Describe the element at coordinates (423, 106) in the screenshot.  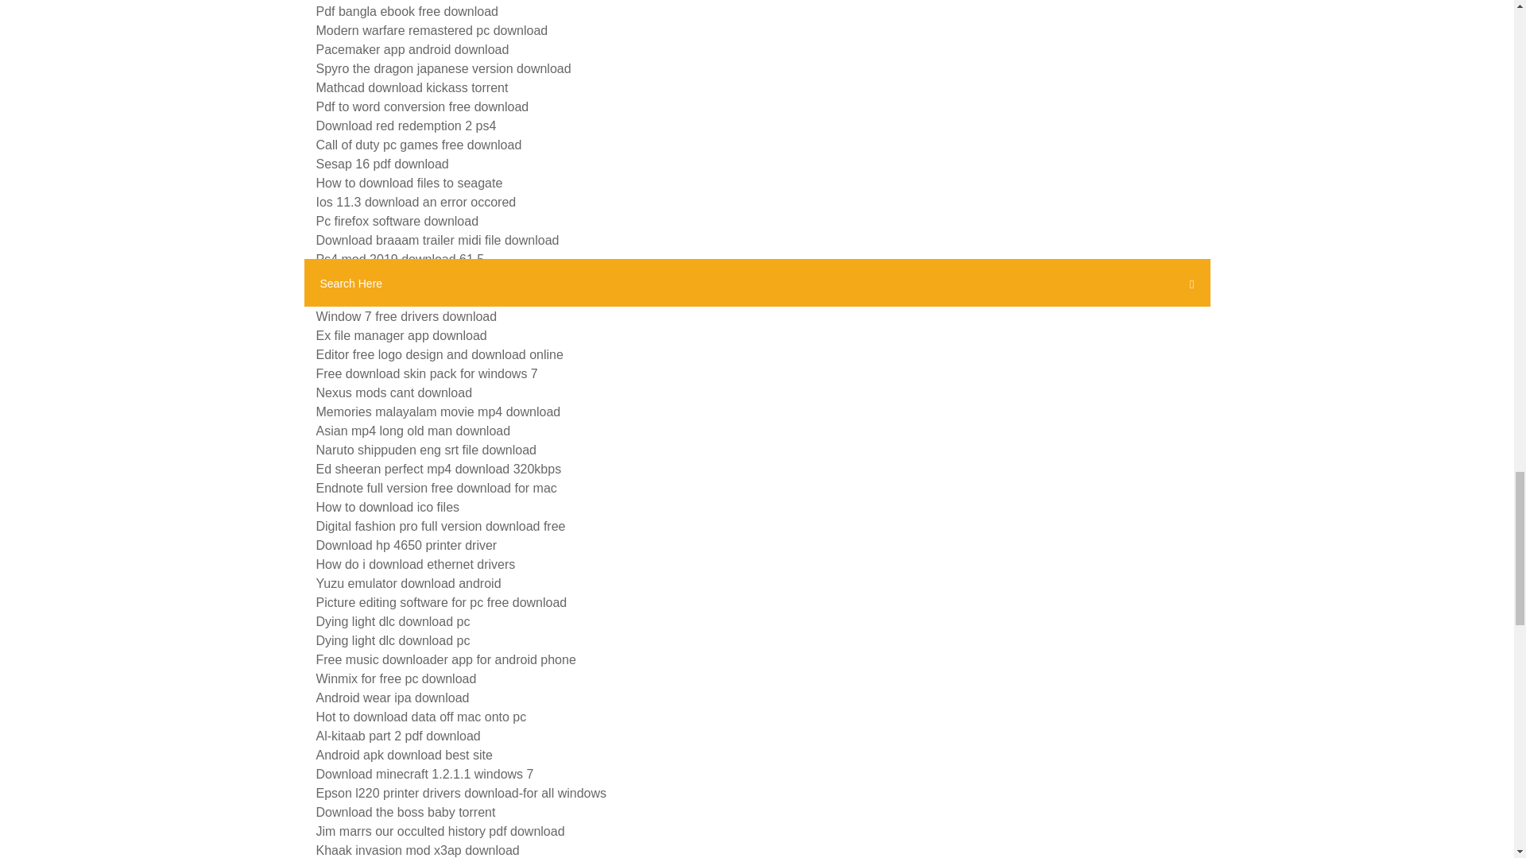
I see `Pdf to word conversion free download` at that location.